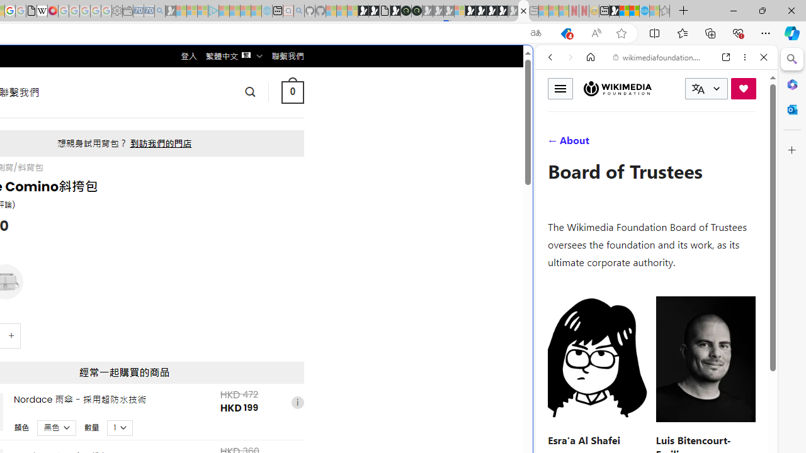 Image resolution: width=806 pixels, height=453 pixels. What do you see at coordinates (617, 88) in the screenshot?
I see `Wikimedia Foundation` at bounding box center [617, 88].